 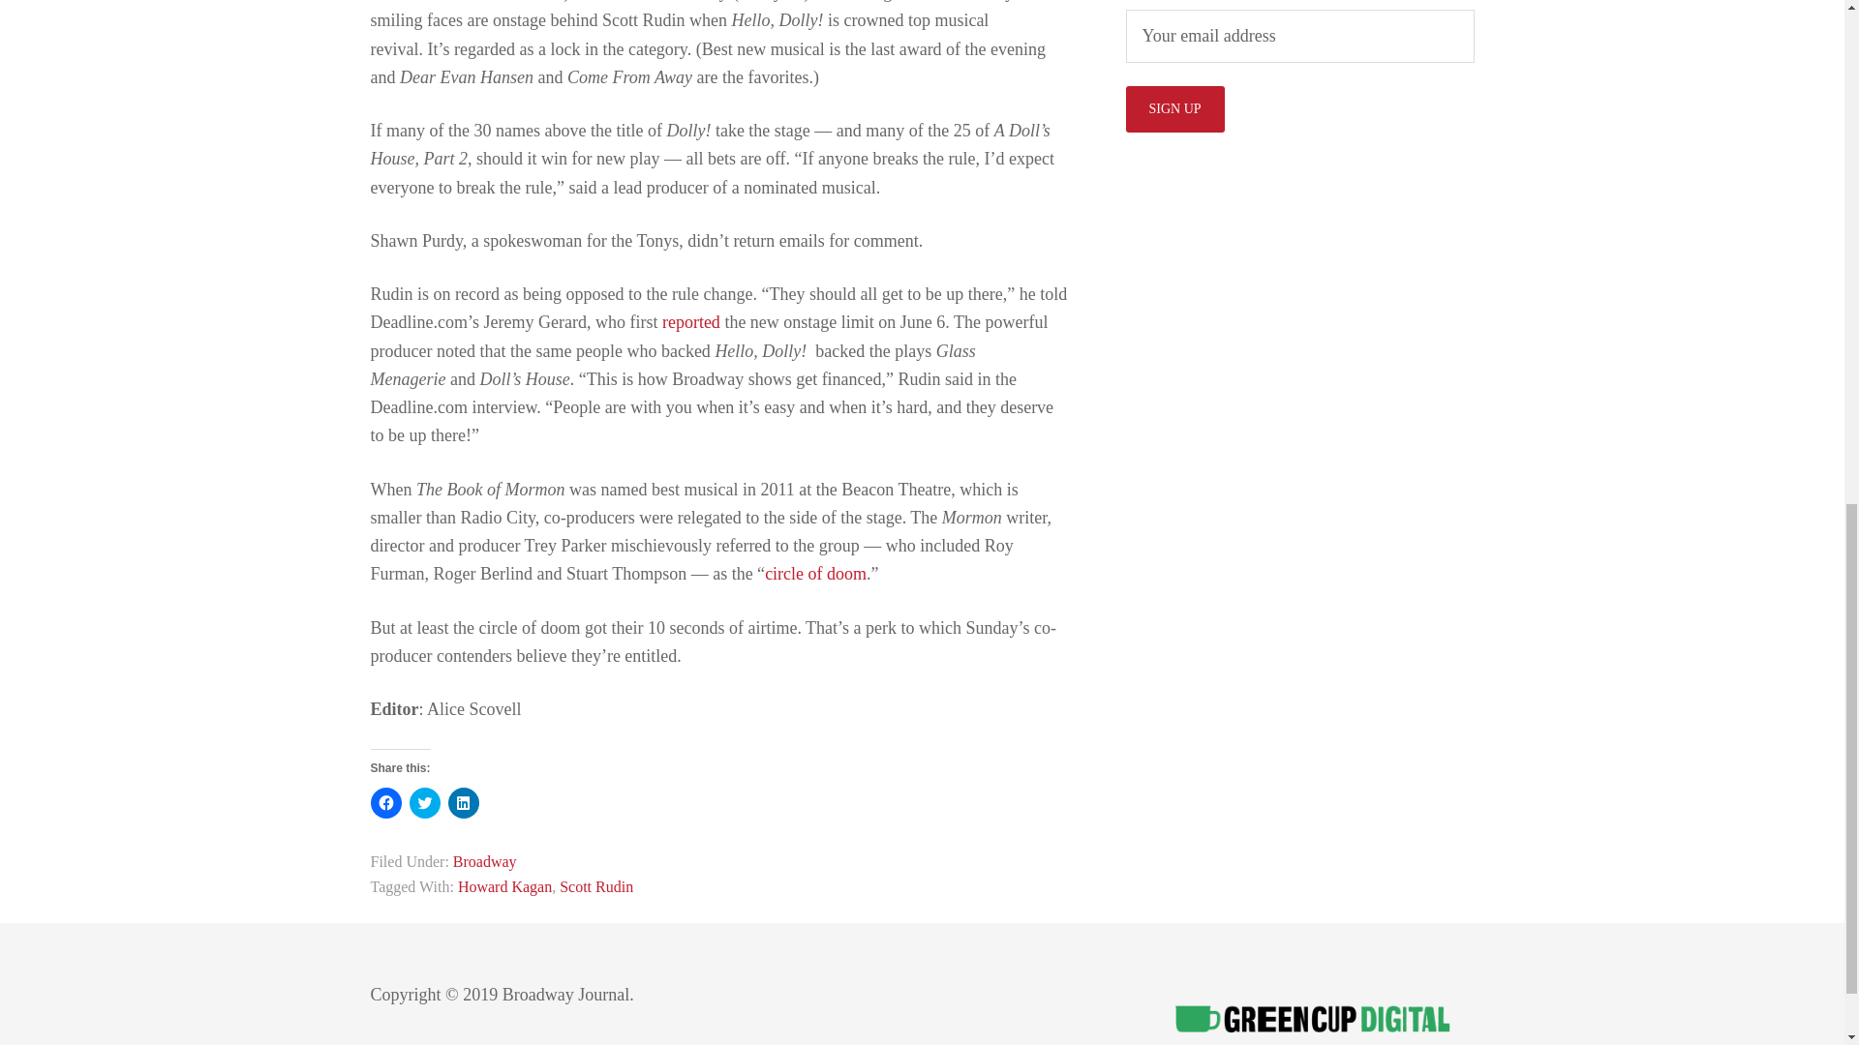 What do you see at coordinates (504, 886) in the screenshot?
I see `Howard Kagan` at bounding box center [504, 886].